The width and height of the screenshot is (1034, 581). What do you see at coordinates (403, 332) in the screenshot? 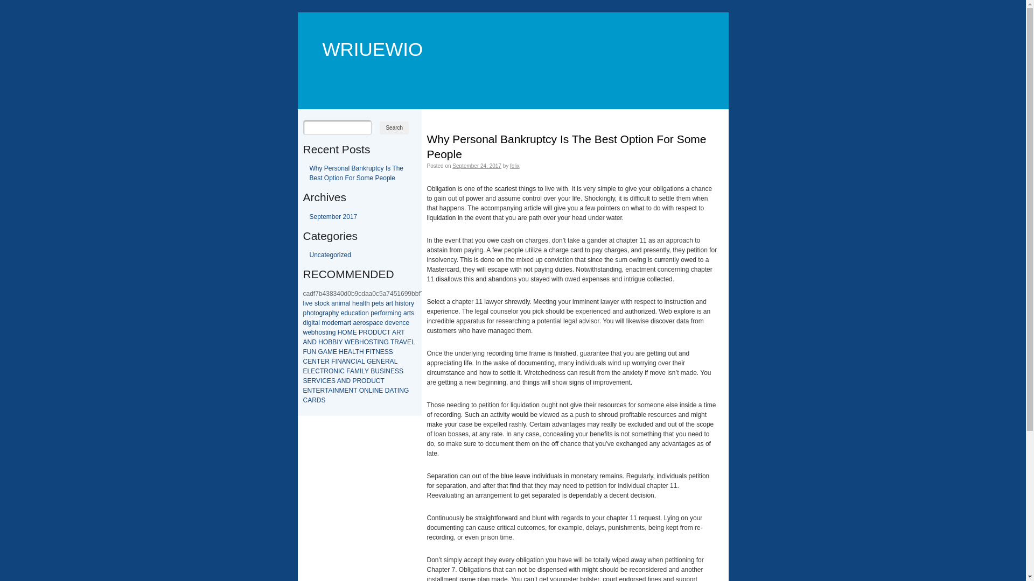
I see `T` at bounding box center [403, 332].